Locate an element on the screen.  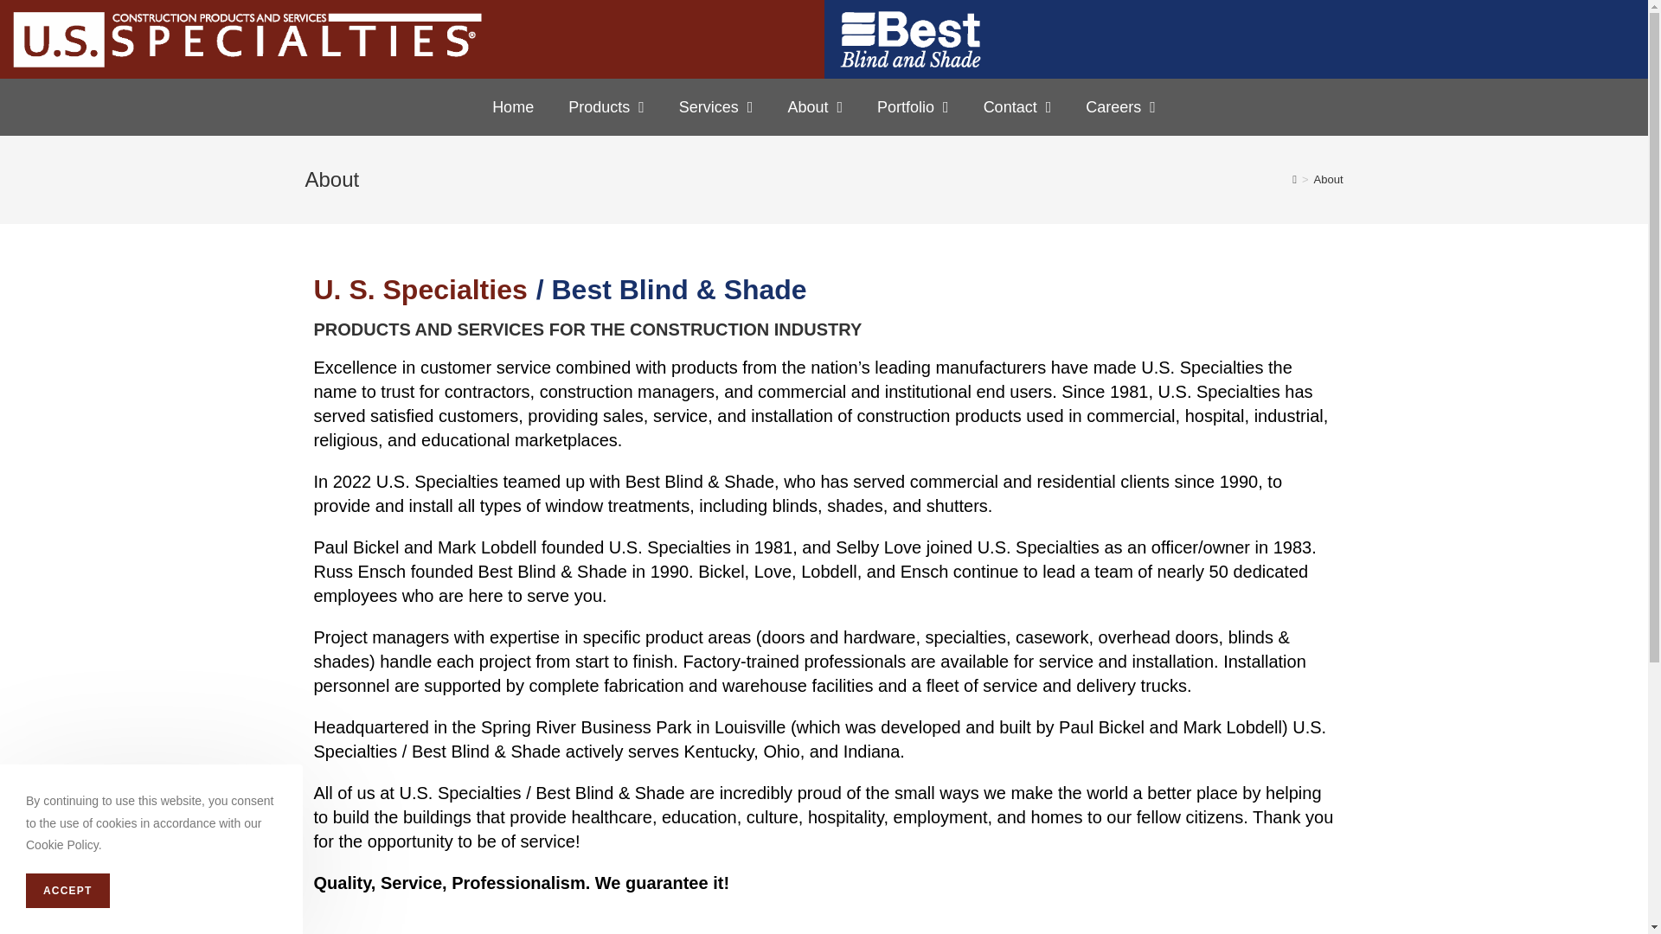
Home is located at coordinates (513, 107).